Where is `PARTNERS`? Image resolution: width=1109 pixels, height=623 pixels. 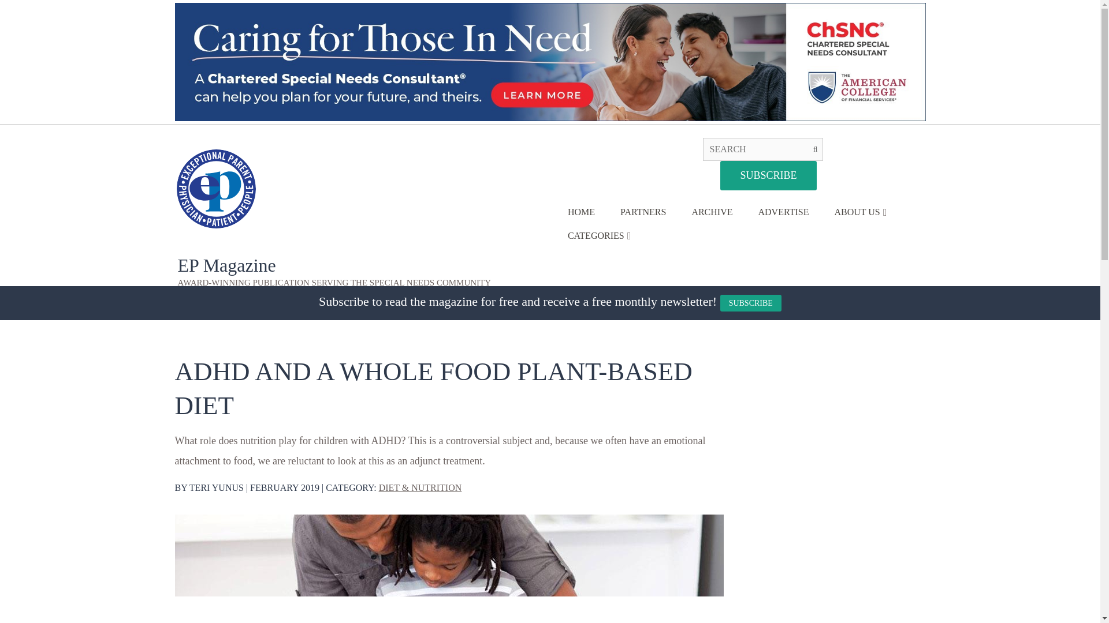
PARTNERS is located at coordinates (643, 215).